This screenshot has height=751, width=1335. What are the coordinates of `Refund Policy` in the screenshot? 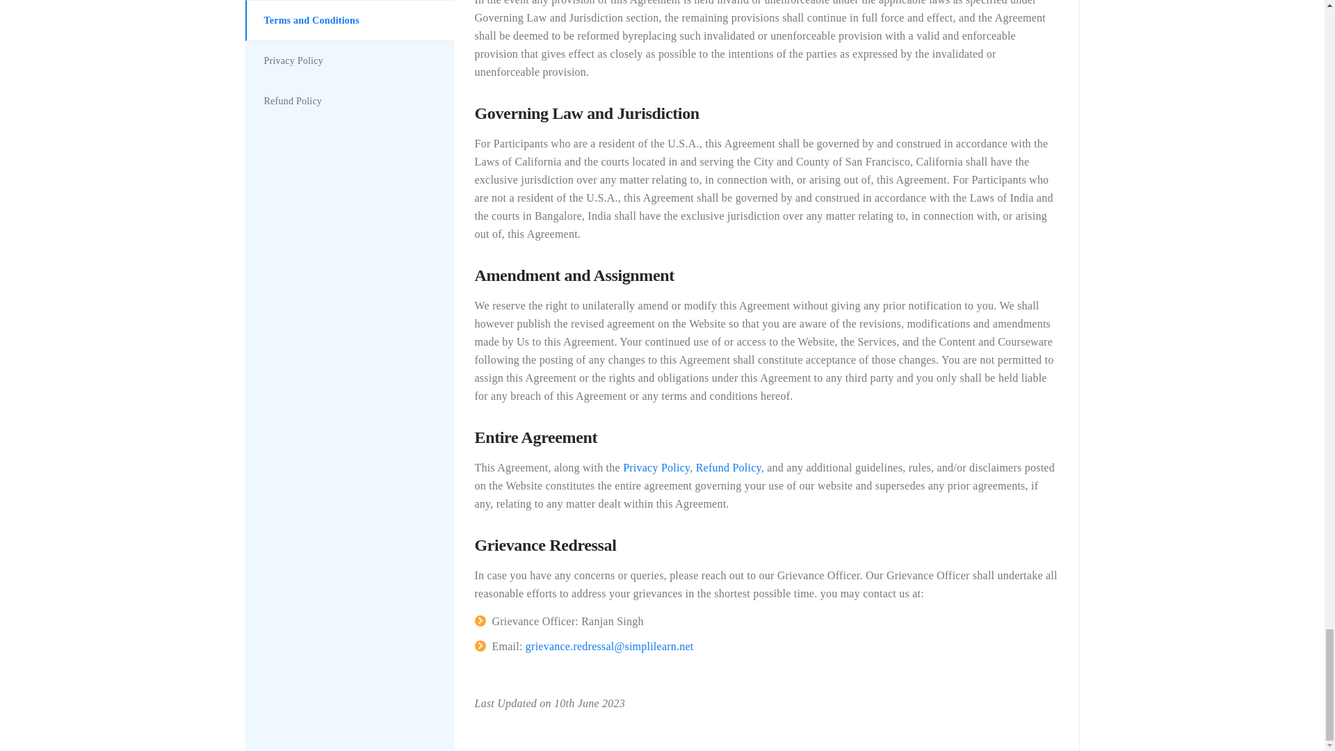 It's located at (728, 467).